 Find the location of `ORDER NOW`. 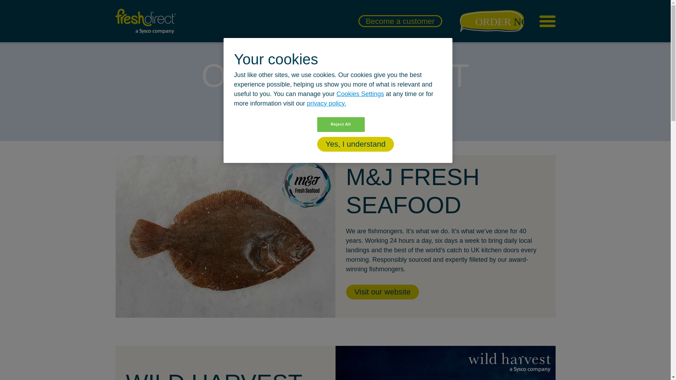

ORDER NOW is located at coordinates (492, 21).